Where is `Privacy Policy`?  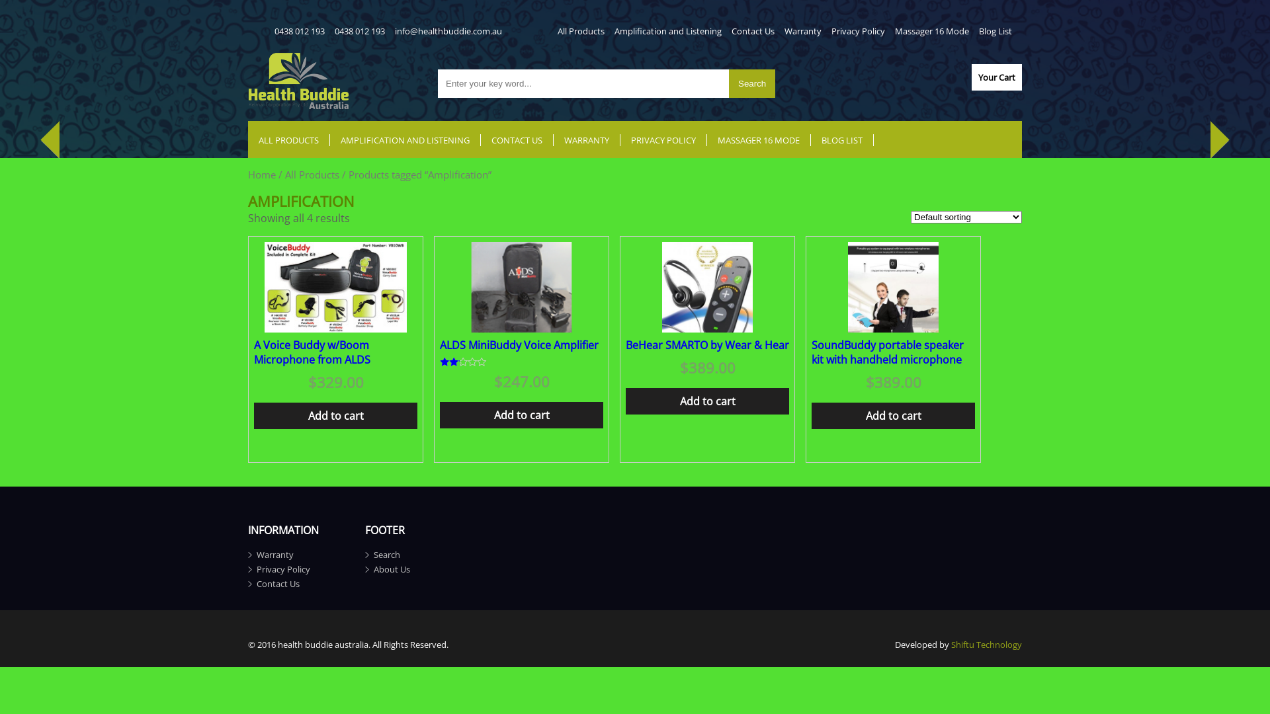 Privacy Policy is located at coordinates (859, 31).